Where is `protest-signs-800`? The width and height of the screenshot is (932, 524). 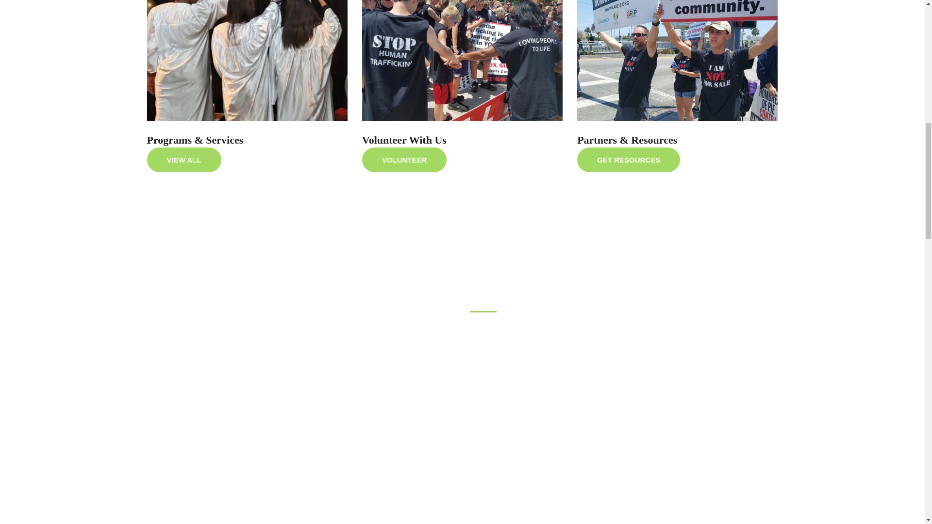 protest-signs-800 is located at coordinates (677, 60).